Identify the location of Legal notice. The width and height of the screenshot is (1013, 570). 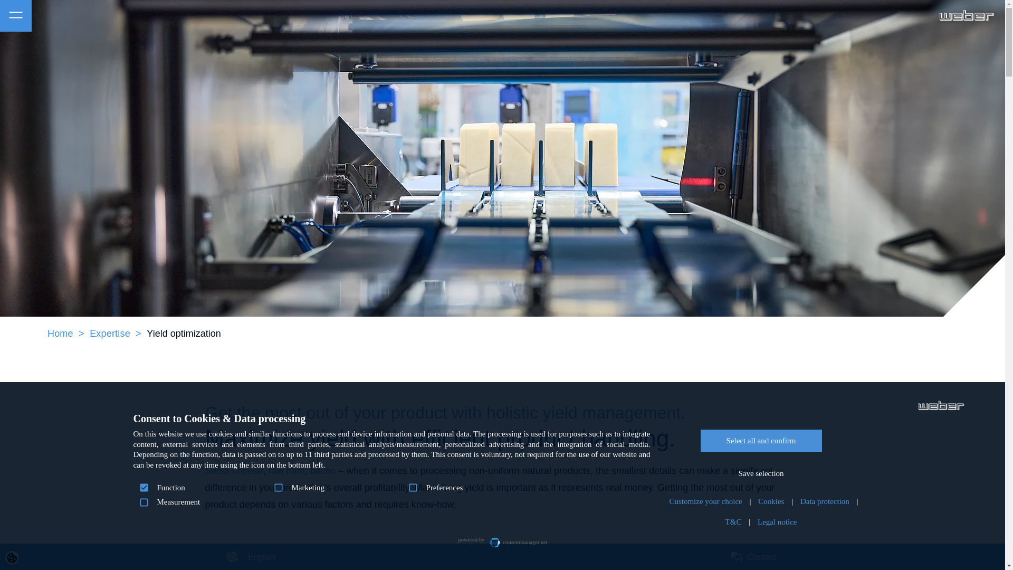
(777, 521).